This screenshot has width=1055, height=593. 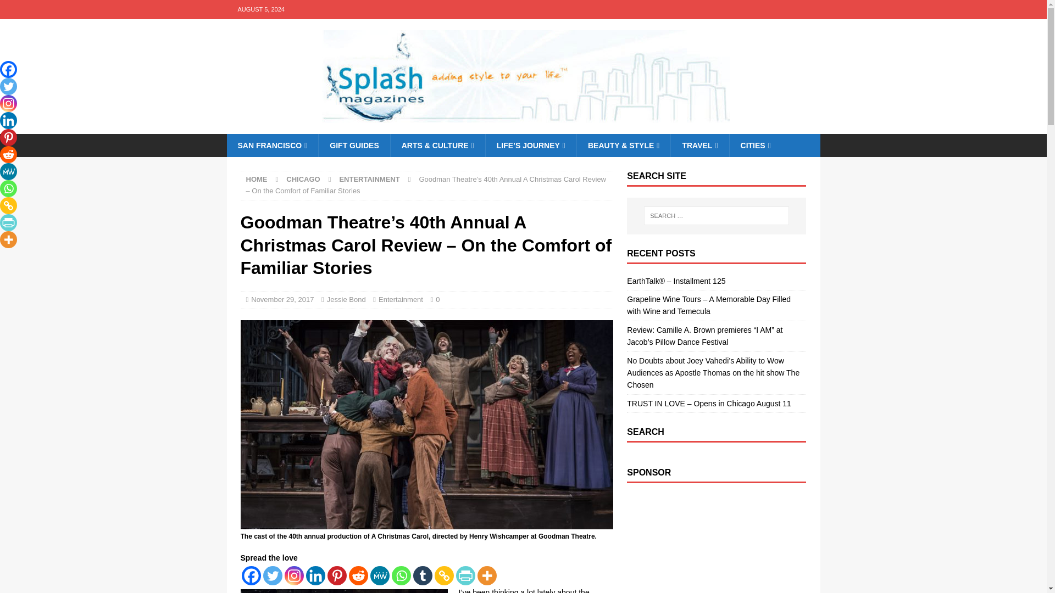 I want to click on Whatsapp, so click(x=401, y=575).